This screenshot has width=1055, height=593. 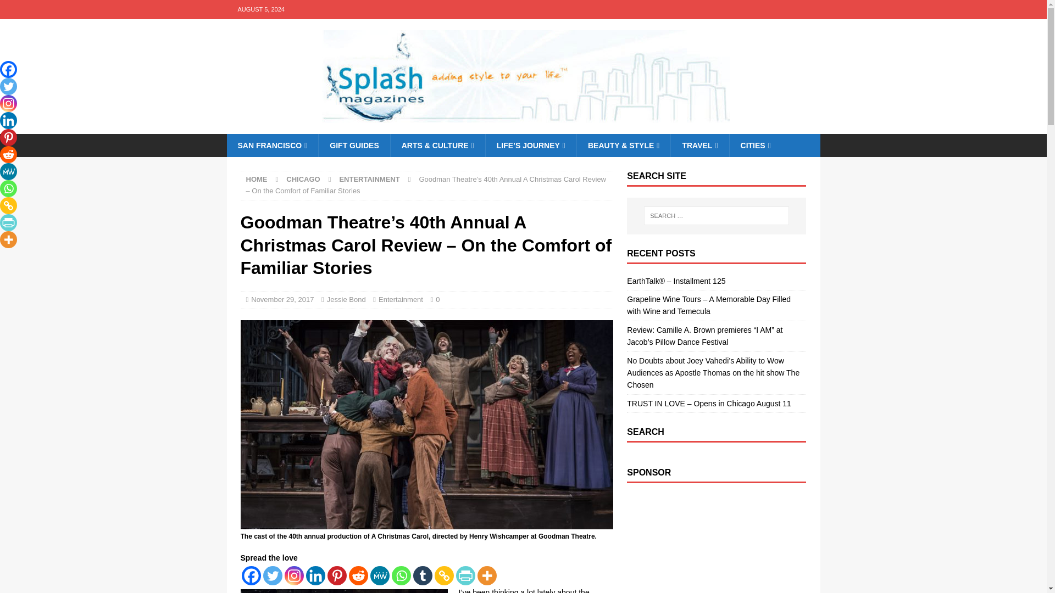 I want to click on Whatsapp, so click(x=401, y=575).